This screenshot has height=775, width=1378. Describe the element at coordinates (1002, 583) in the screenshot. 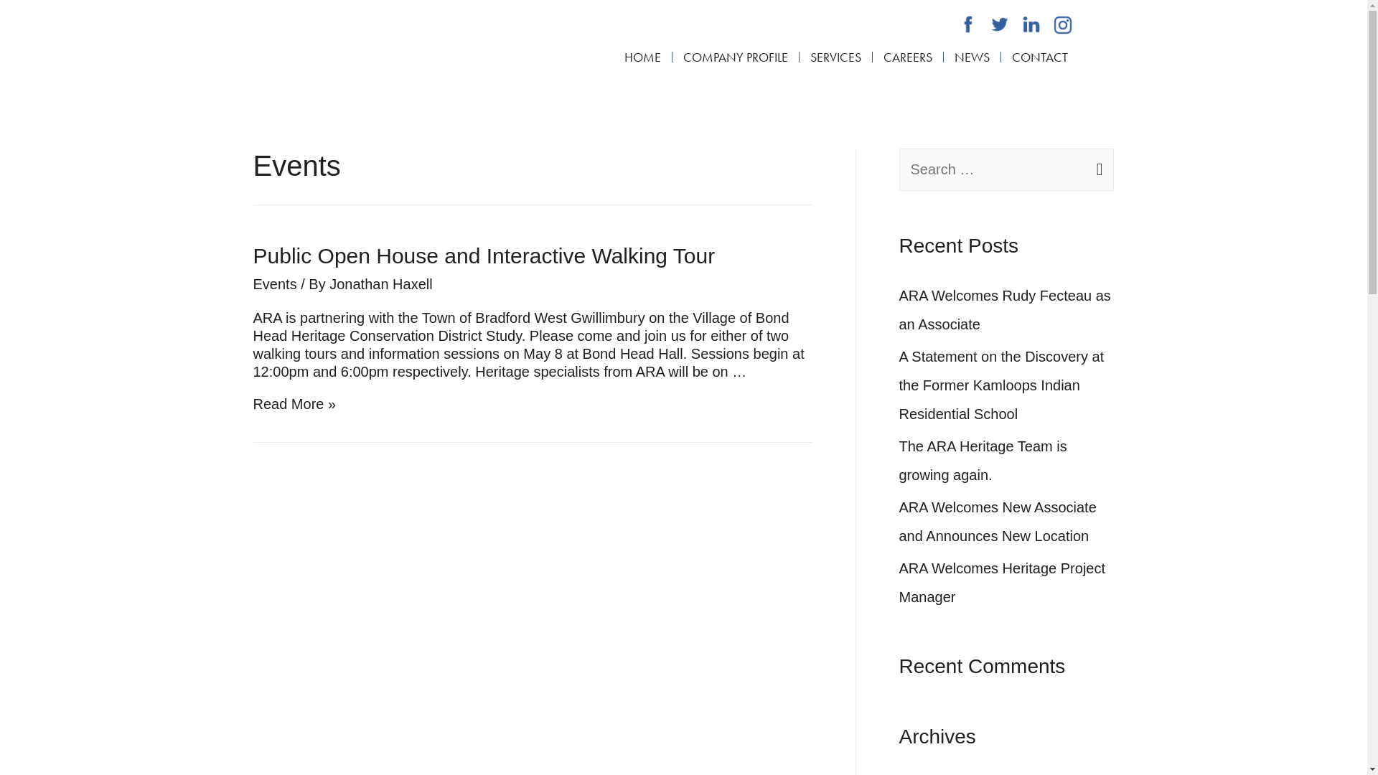

I see `ARA Welcomes Heritage Project Manager` at that location.